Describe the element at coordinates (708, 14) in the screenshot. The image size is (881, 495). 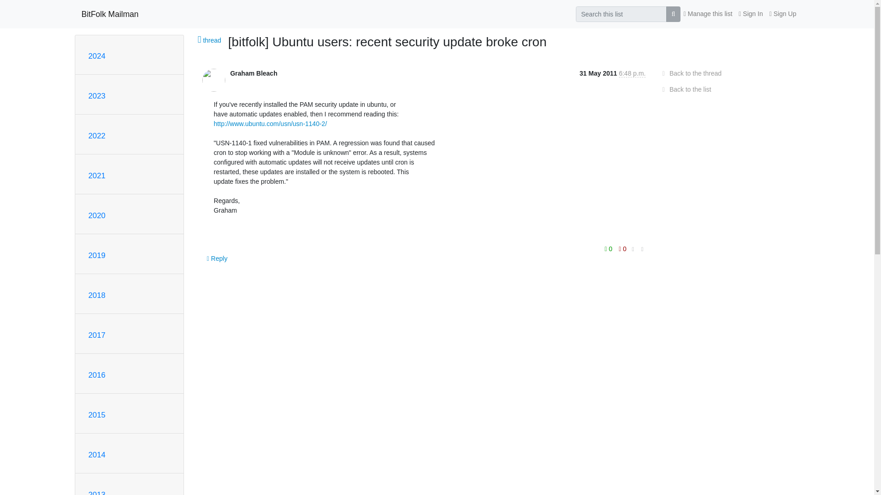
I see `Manage this list` at that location.